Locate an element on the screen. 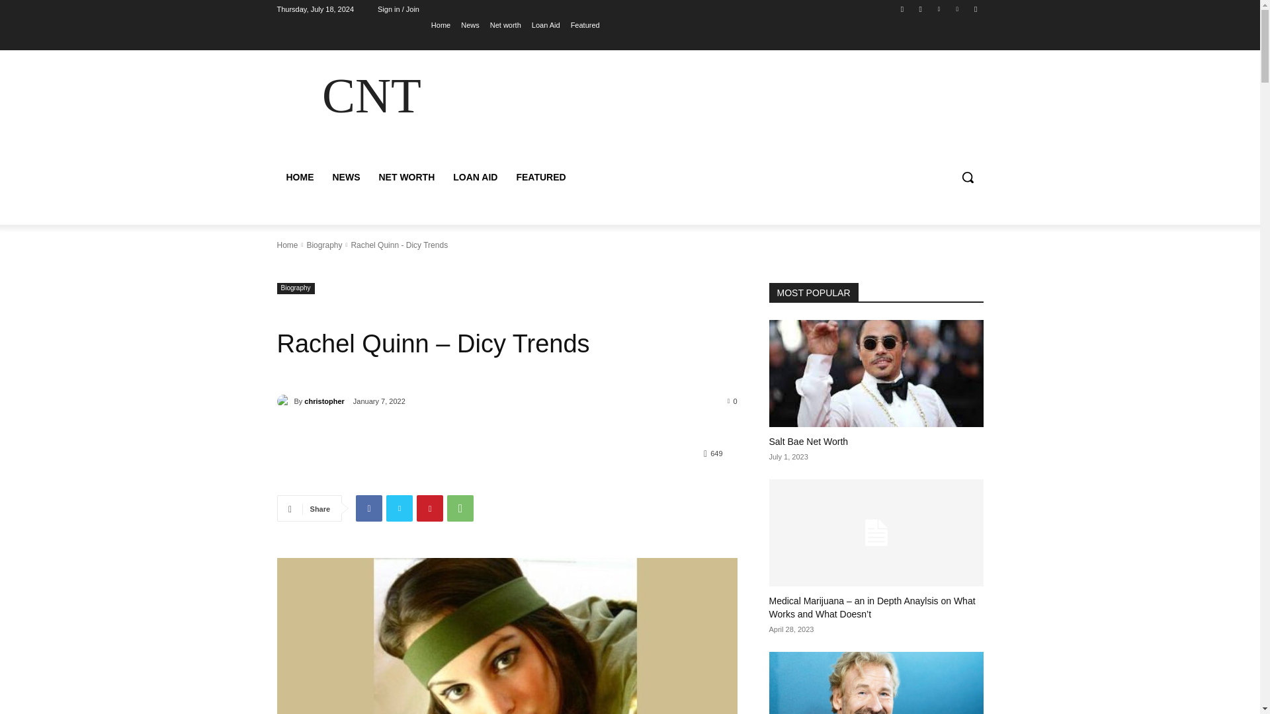  HOME is located at coordinates (299, 177).